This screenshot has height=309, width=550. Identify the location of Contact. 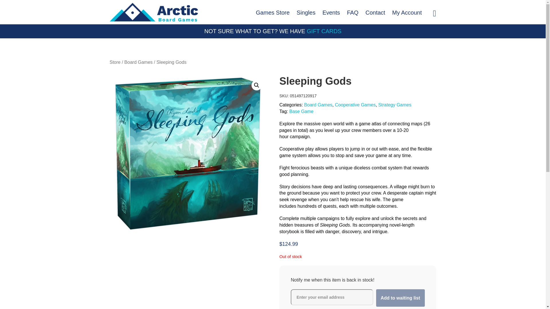
(375, 13).